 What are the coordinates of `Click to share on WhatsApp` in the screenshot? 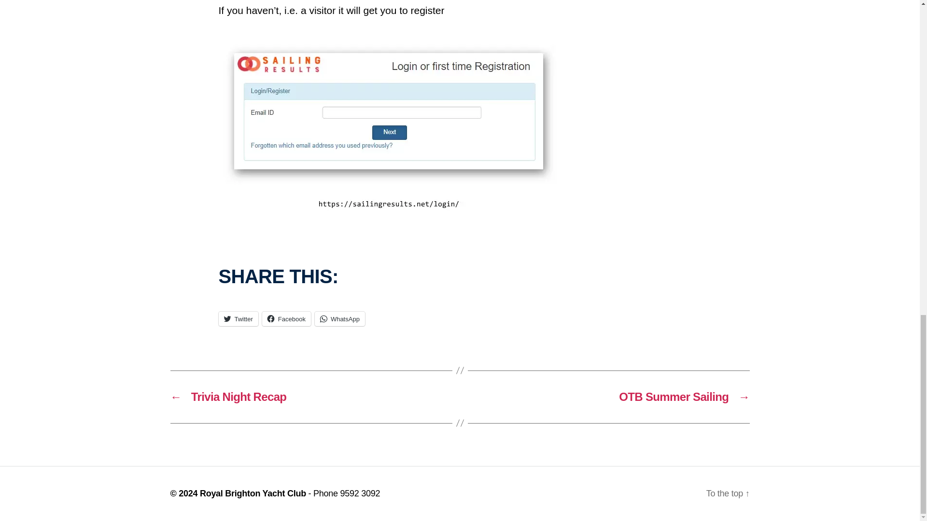 It's located at (340, 318).